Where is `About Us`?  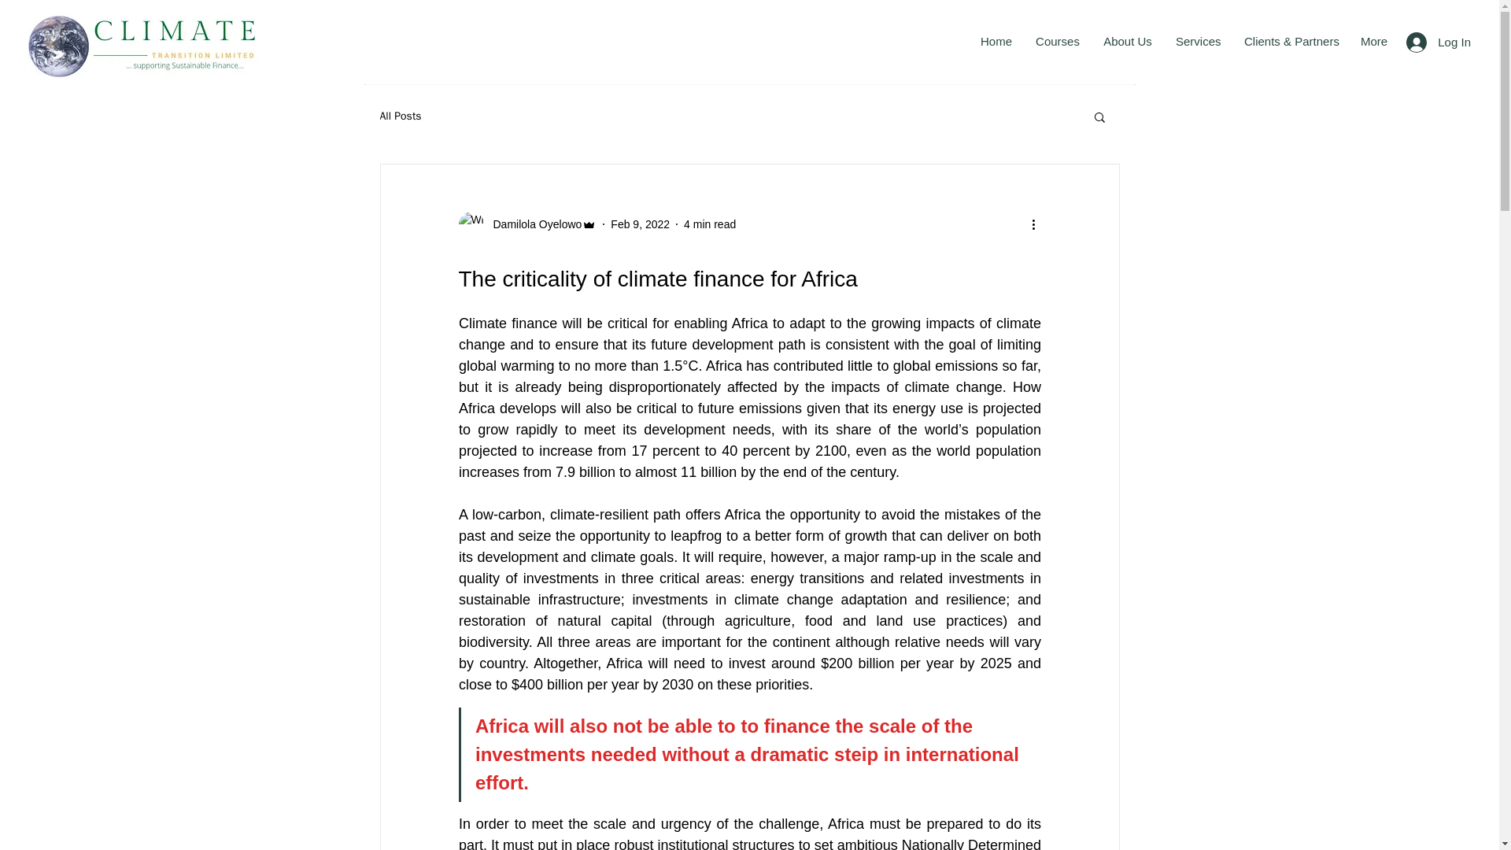
About Us is located at coordinates (1127, 41).